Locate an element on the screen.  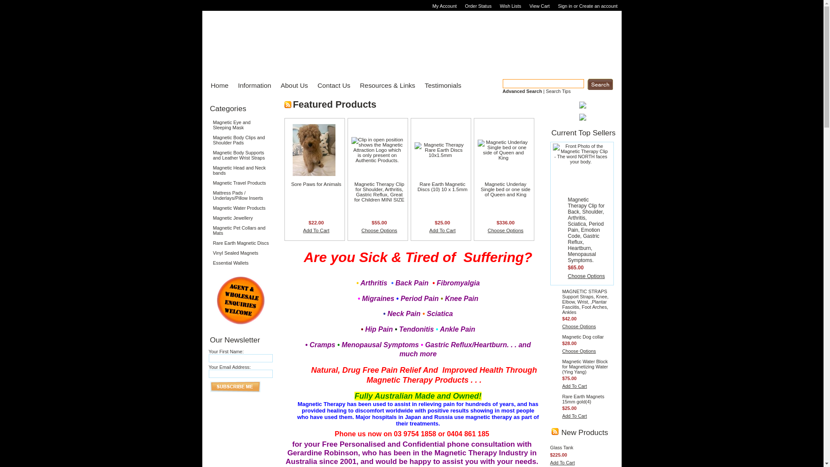
Magnetic Eye and Sleeping Mask is located at coordinates (241, 125).